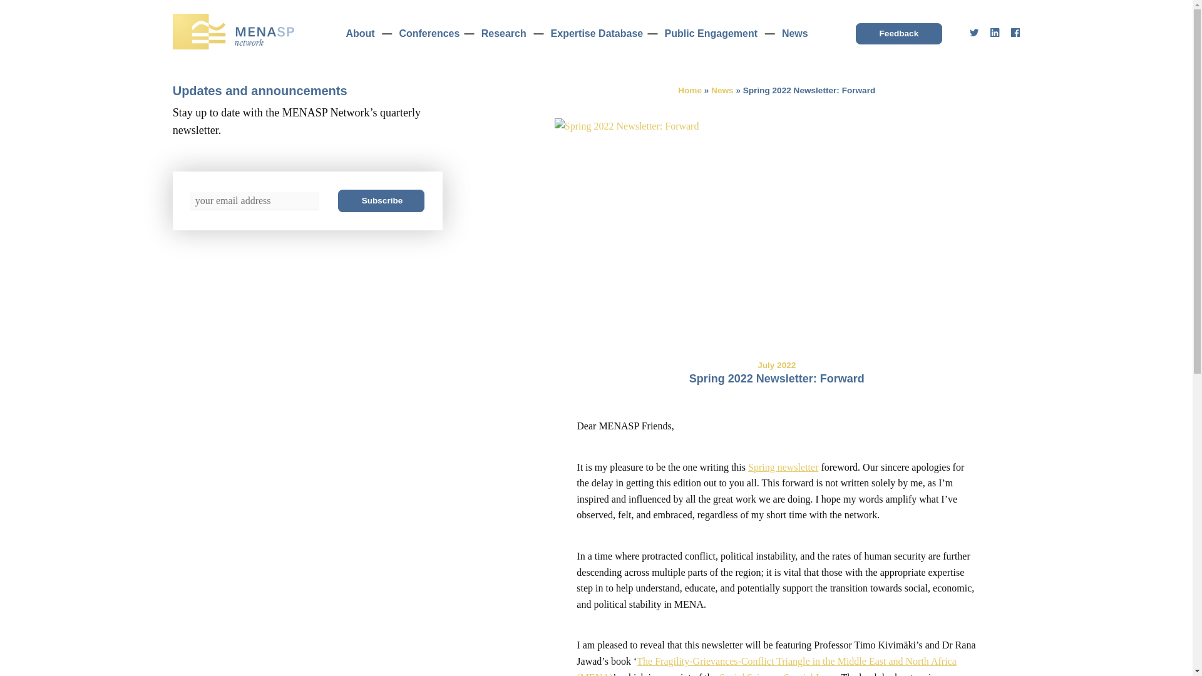 This screenshot has height=676, width=1202. What do you see at coordinates (778, 673) in the screenshot?
I see `Social Sciences Special Issue` at bounding box center [778, 673].